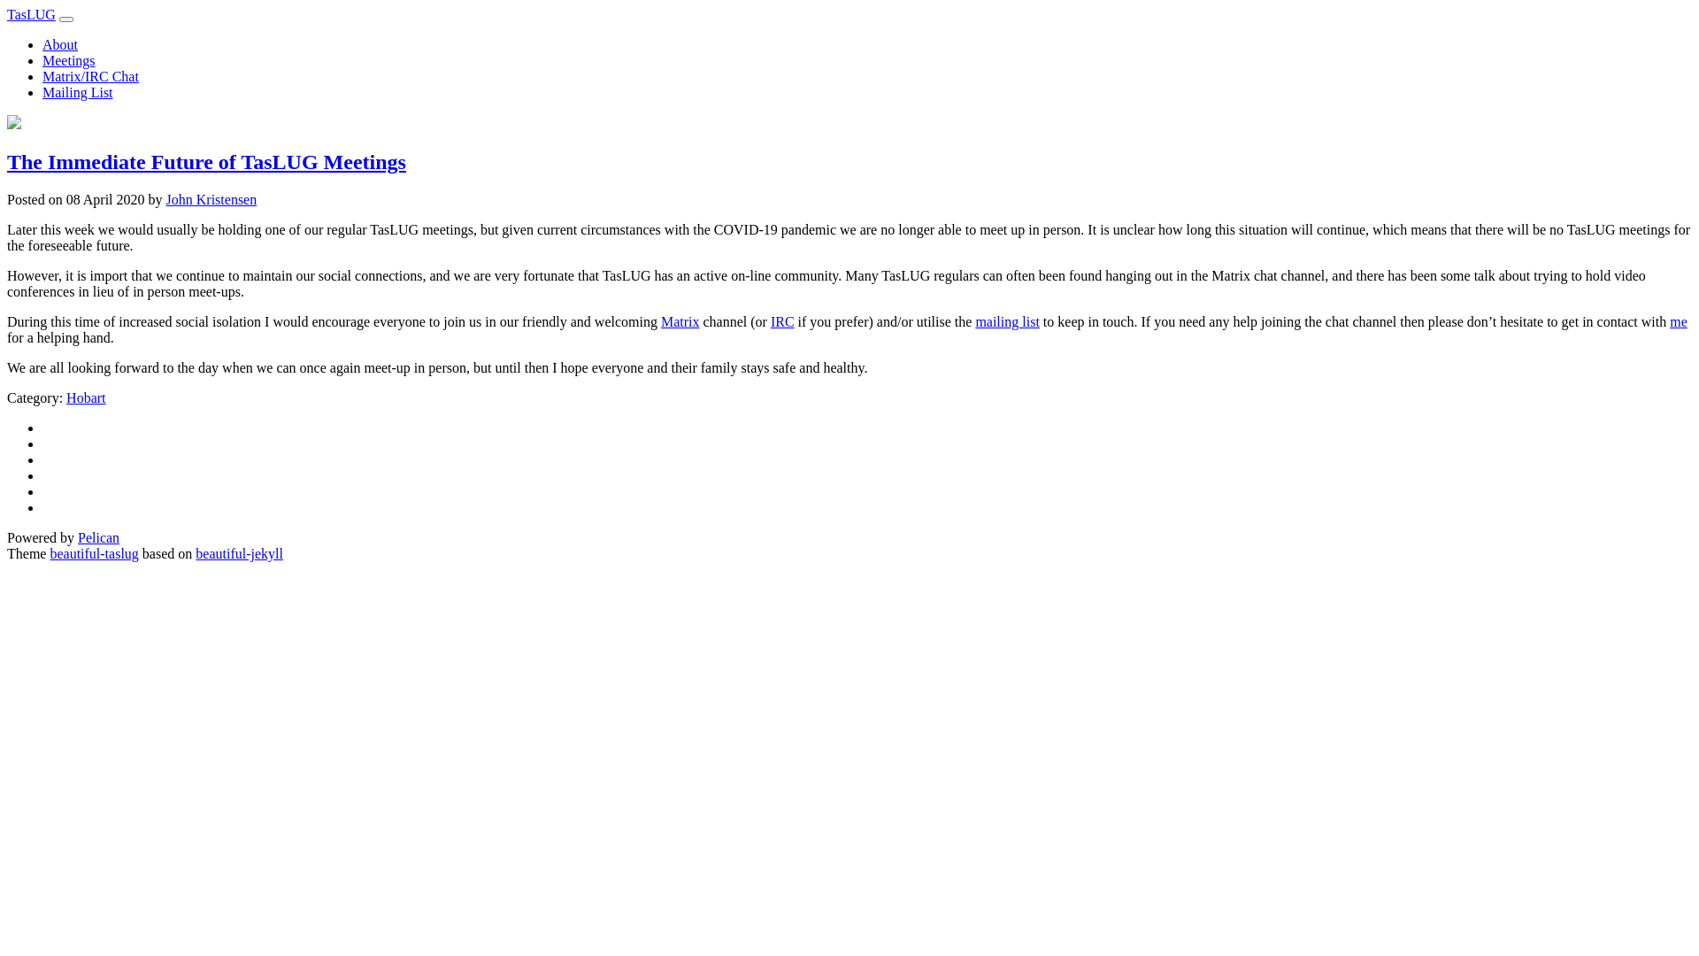 This screenshot has width=1699, height=956. What do you see at coordinates (32, 14) in the screenshot?
I see `TasLUG` at bounding box center [32, 14].